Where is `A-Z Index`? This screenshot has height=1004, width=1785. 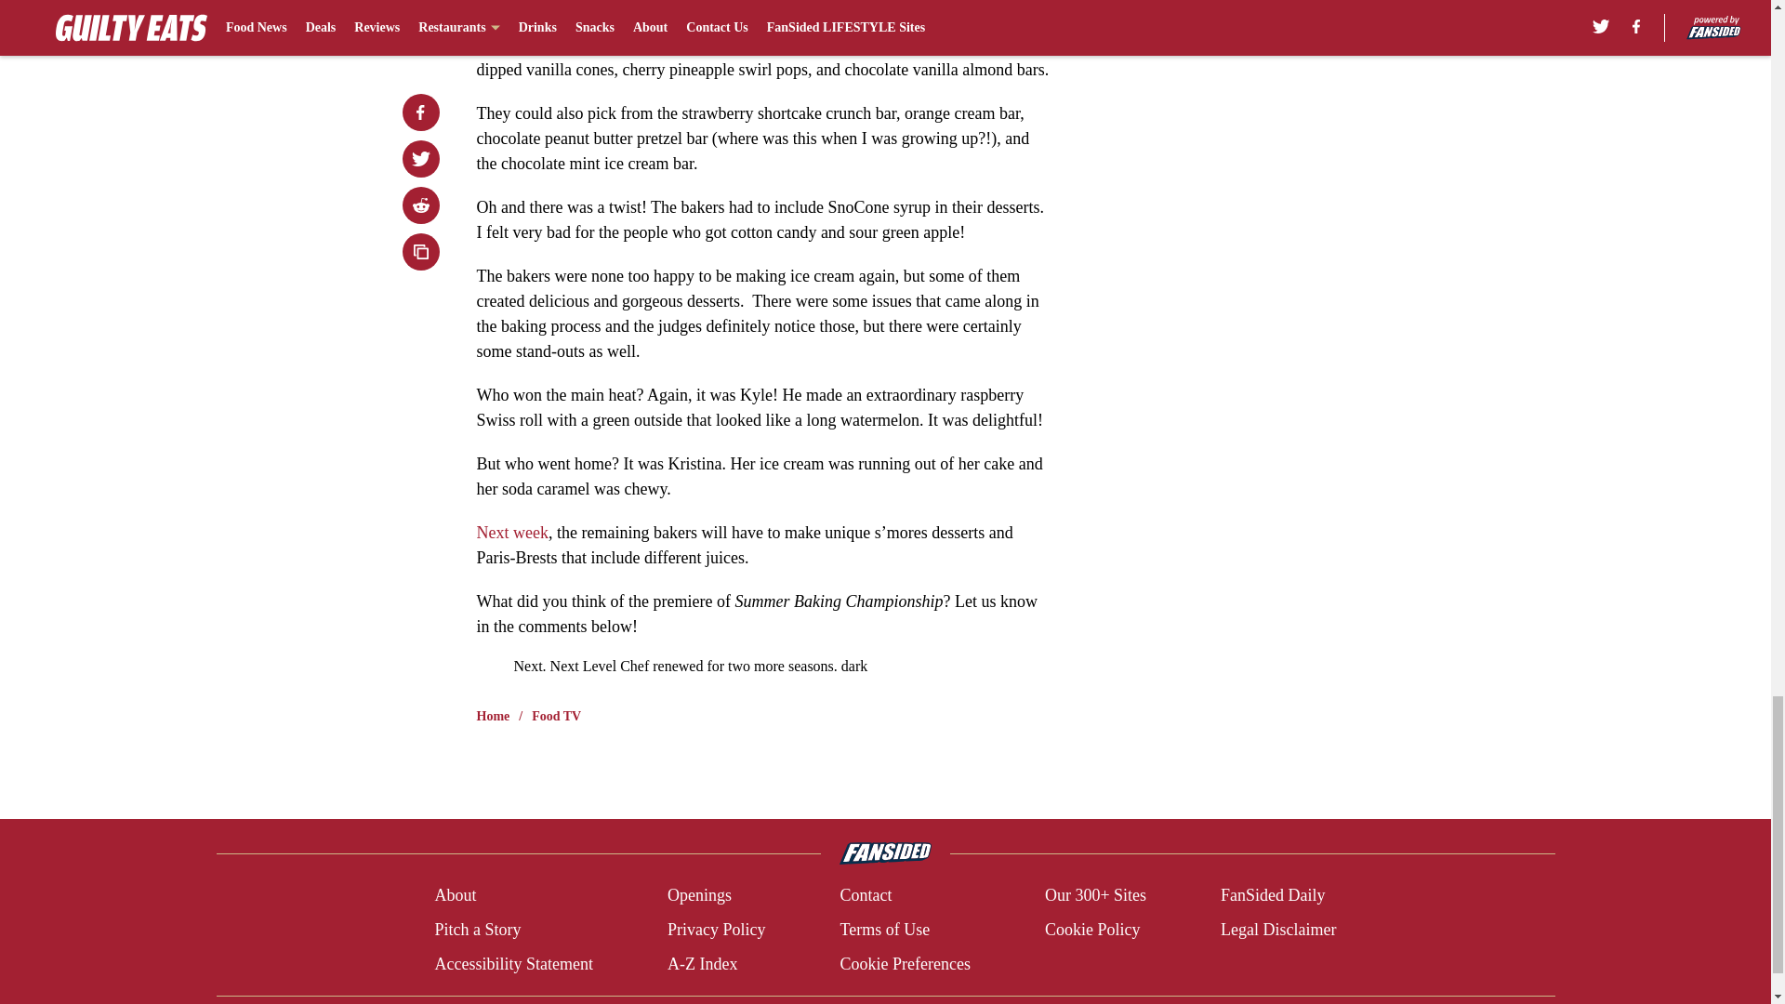 A-Z Index is located at coordinates (702, 963).